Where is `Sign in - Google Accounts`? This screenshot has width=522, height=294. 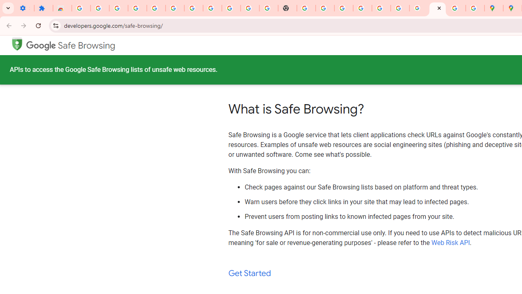
Sign in - Google Accounts is located at coordinates (193, 8).